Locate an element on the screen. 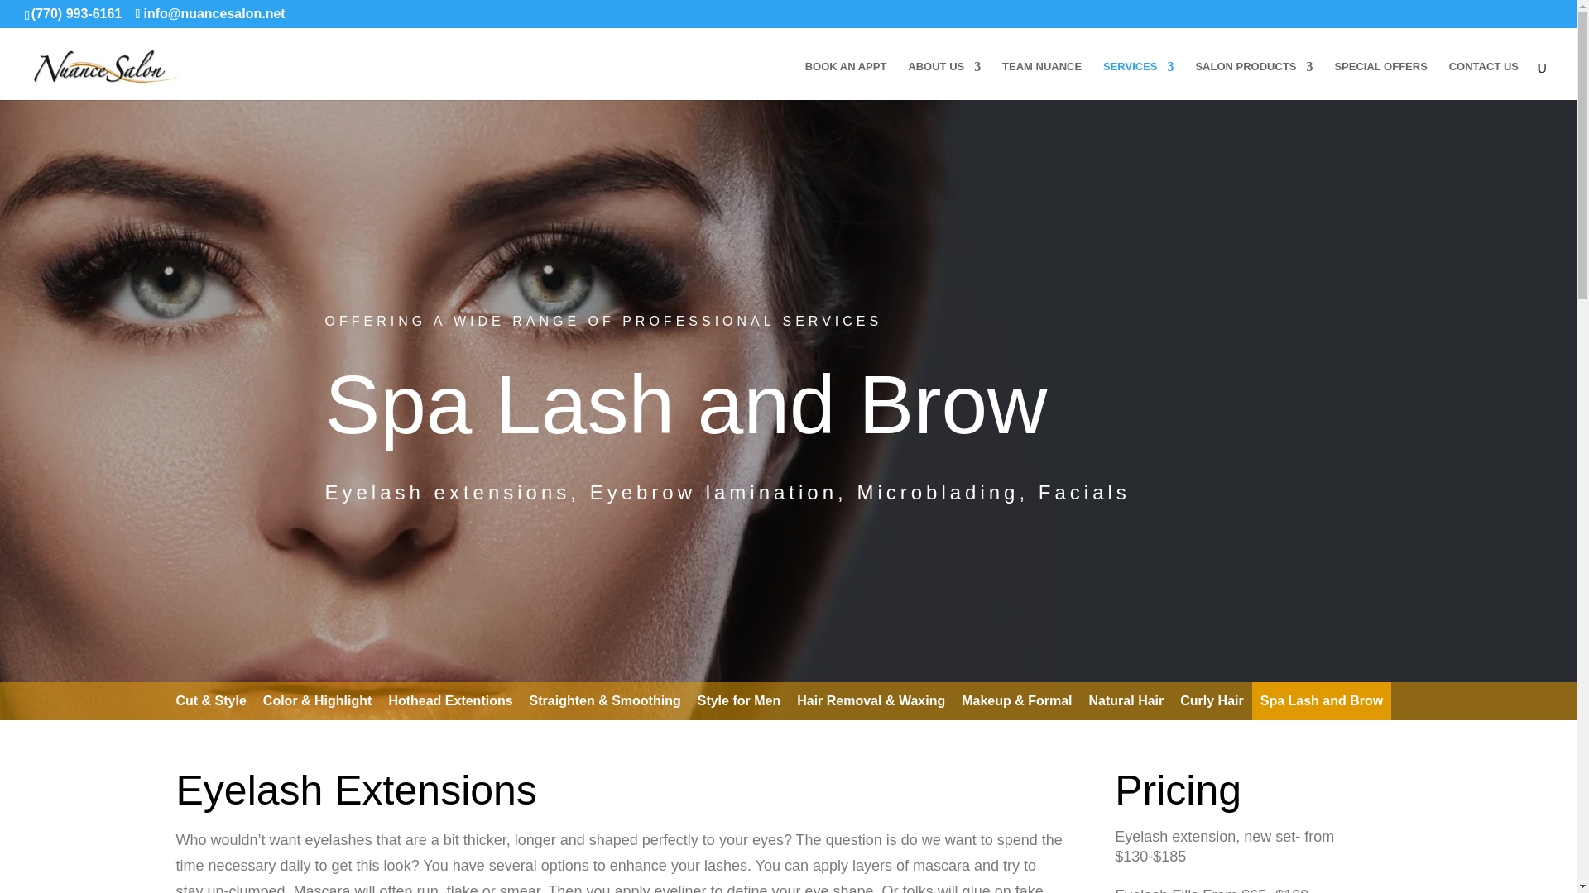  SALON PRODUCTS is located at coordinates (1253, 80).